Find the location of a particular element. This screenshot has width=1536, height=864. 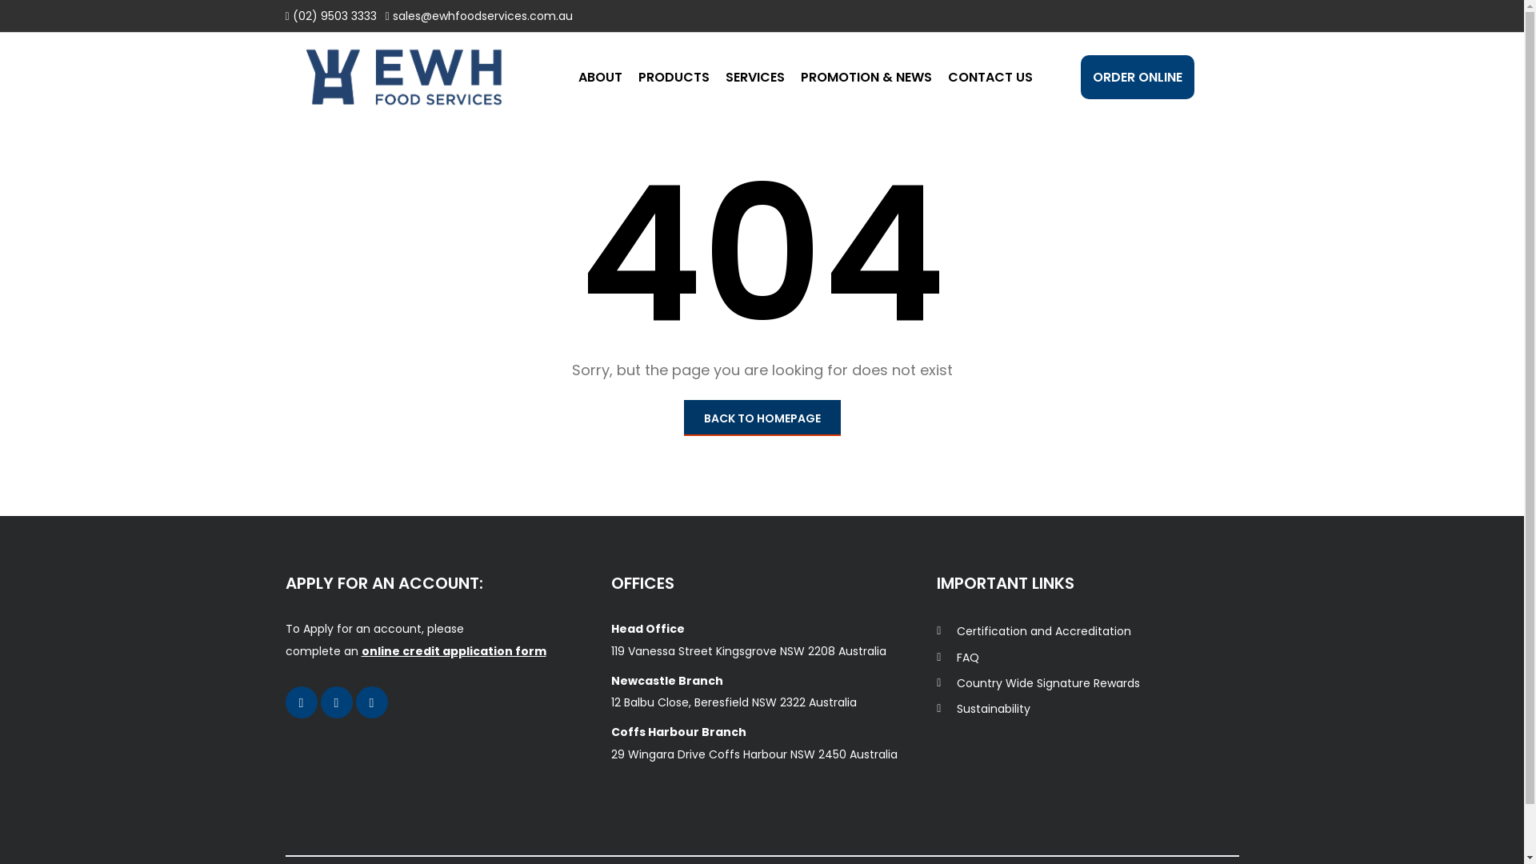

BACK TO HOMEPAGE is located at coordinates (762, 418).